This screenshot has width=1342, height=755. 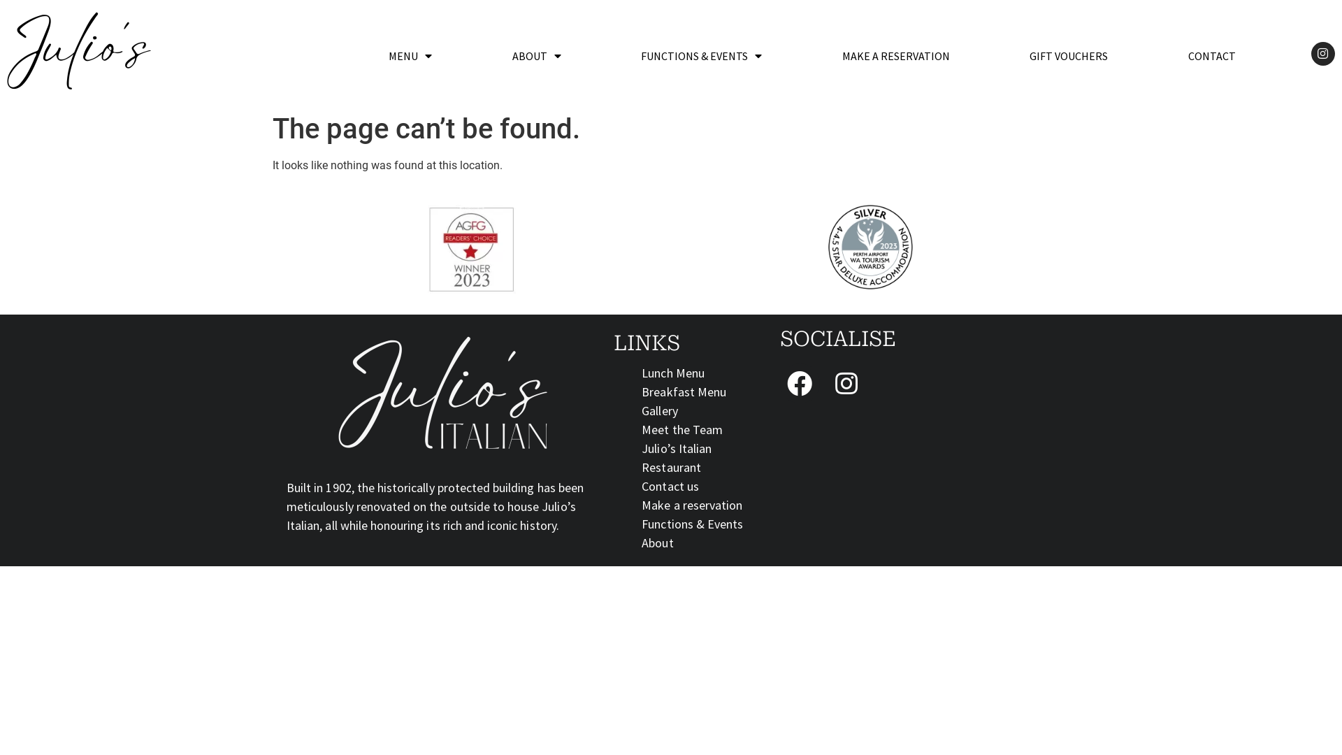 I want to click on Functions & Events, so click(x=692, y=524).